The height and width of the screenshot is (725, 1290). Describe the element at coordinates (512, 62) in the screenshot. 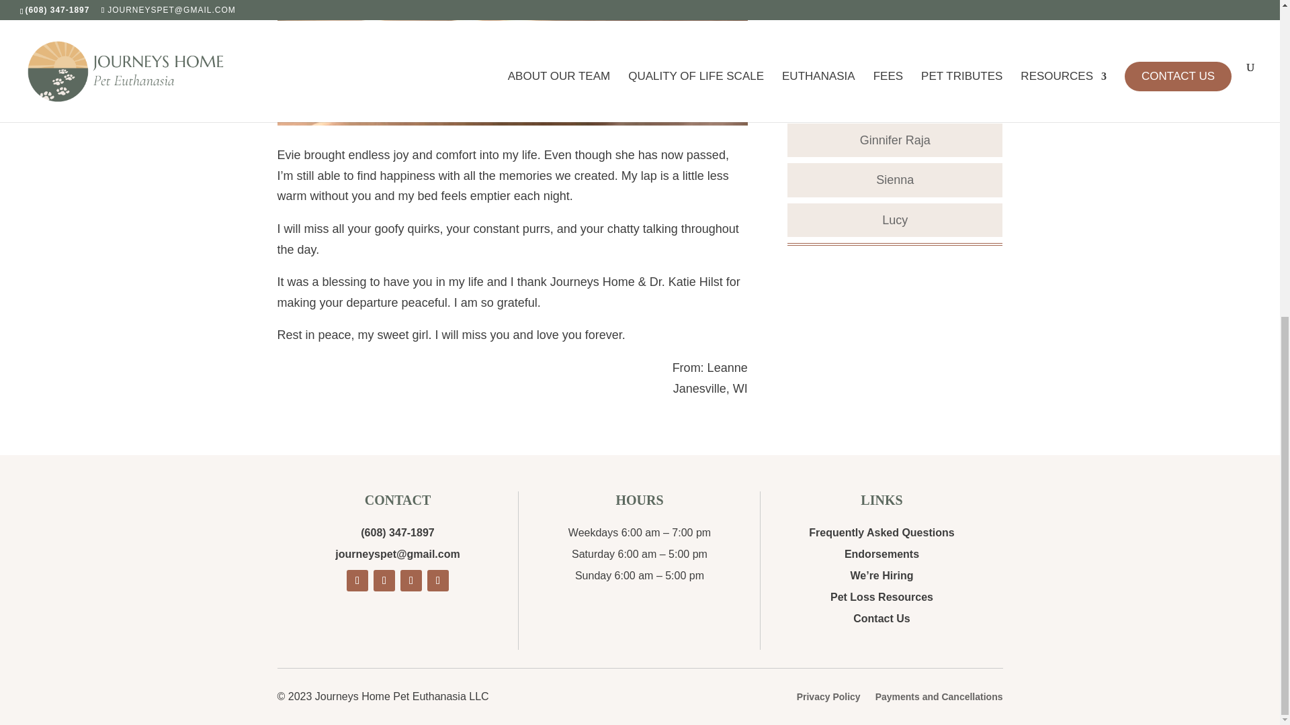

I see `Evie` at that location.